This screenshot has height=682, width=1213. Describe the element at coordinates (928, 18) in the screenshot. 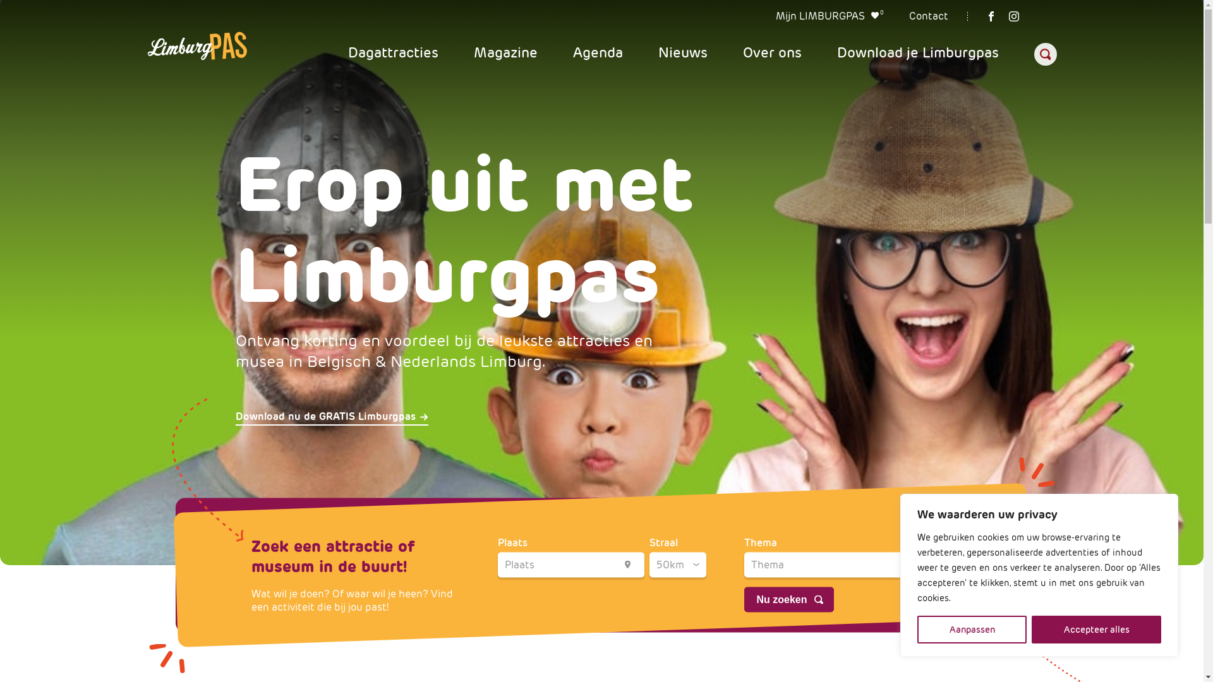

I see `Contact` at that location.